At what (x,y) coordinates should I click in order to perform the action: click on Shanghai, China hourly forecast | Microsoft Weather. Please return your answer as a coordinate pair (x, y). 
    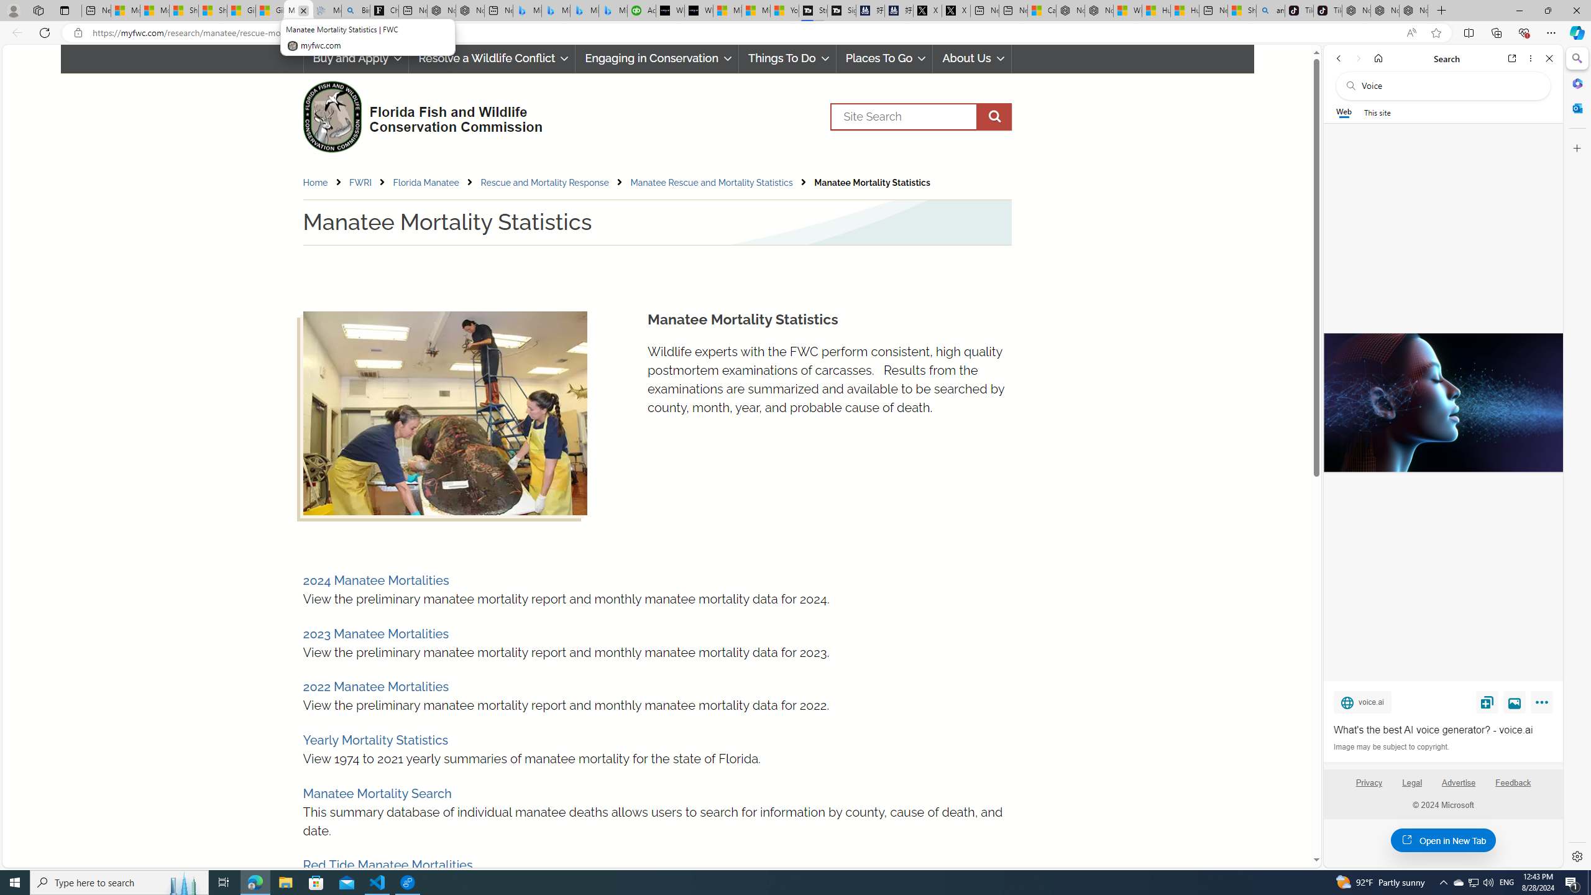
    Looking at the image, I should click on (1242, 11).